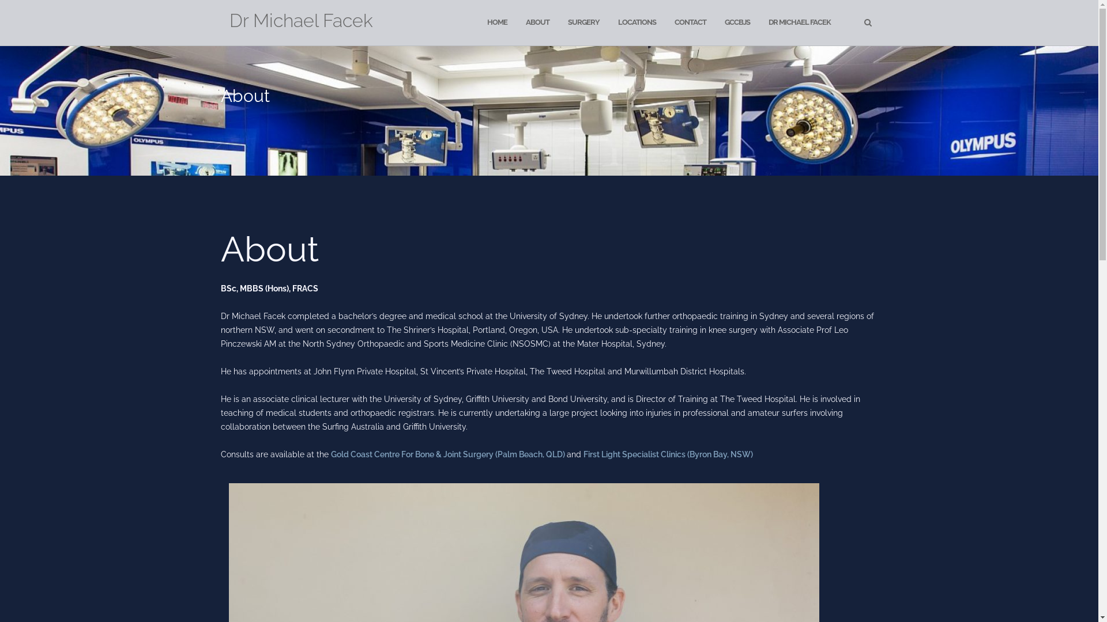 The width and height of the screenshot is (1107, 622). Describe the element at coordinates (668, 454) in the screenshot. I see `First Light Specialist Clinics (Byron Bay, NSW)` at that location.